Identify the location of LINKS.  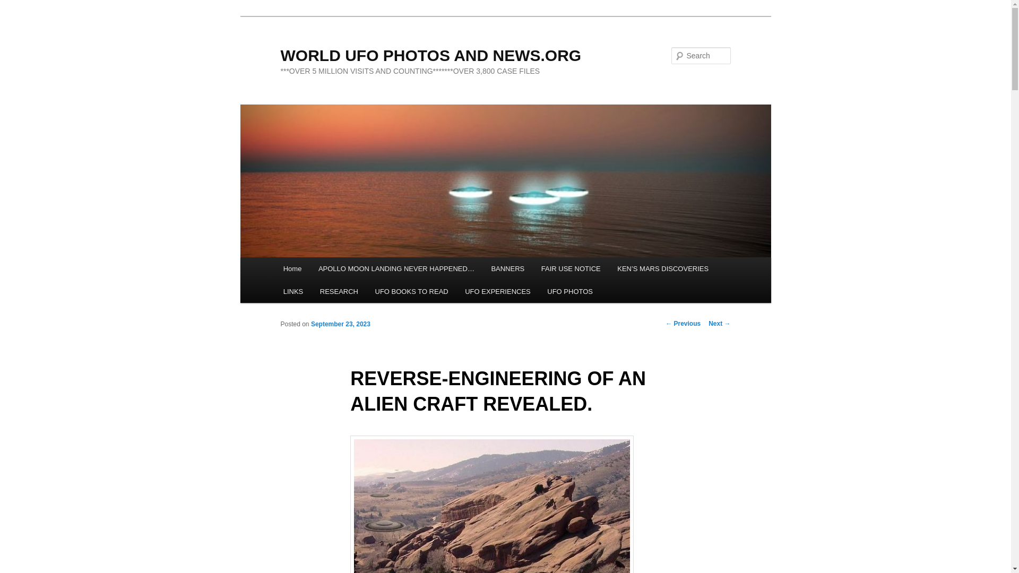
(293, 292).